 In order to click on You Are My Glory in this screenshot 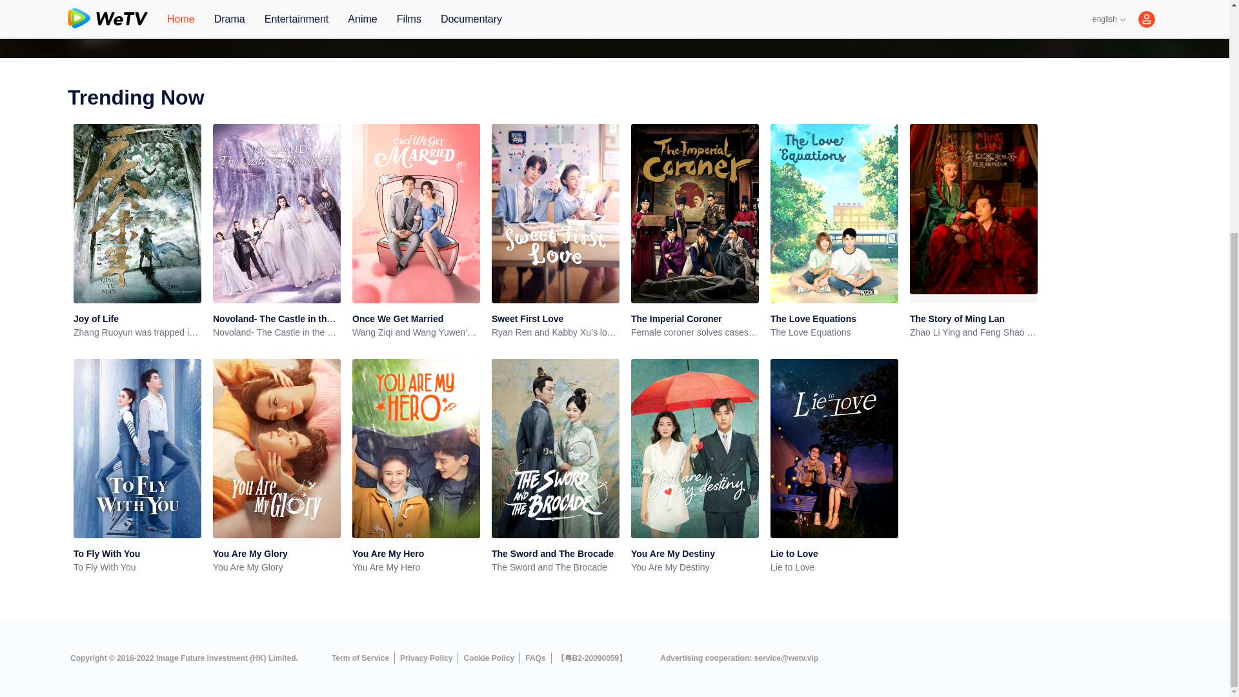, I will do `click(250, 554)`.